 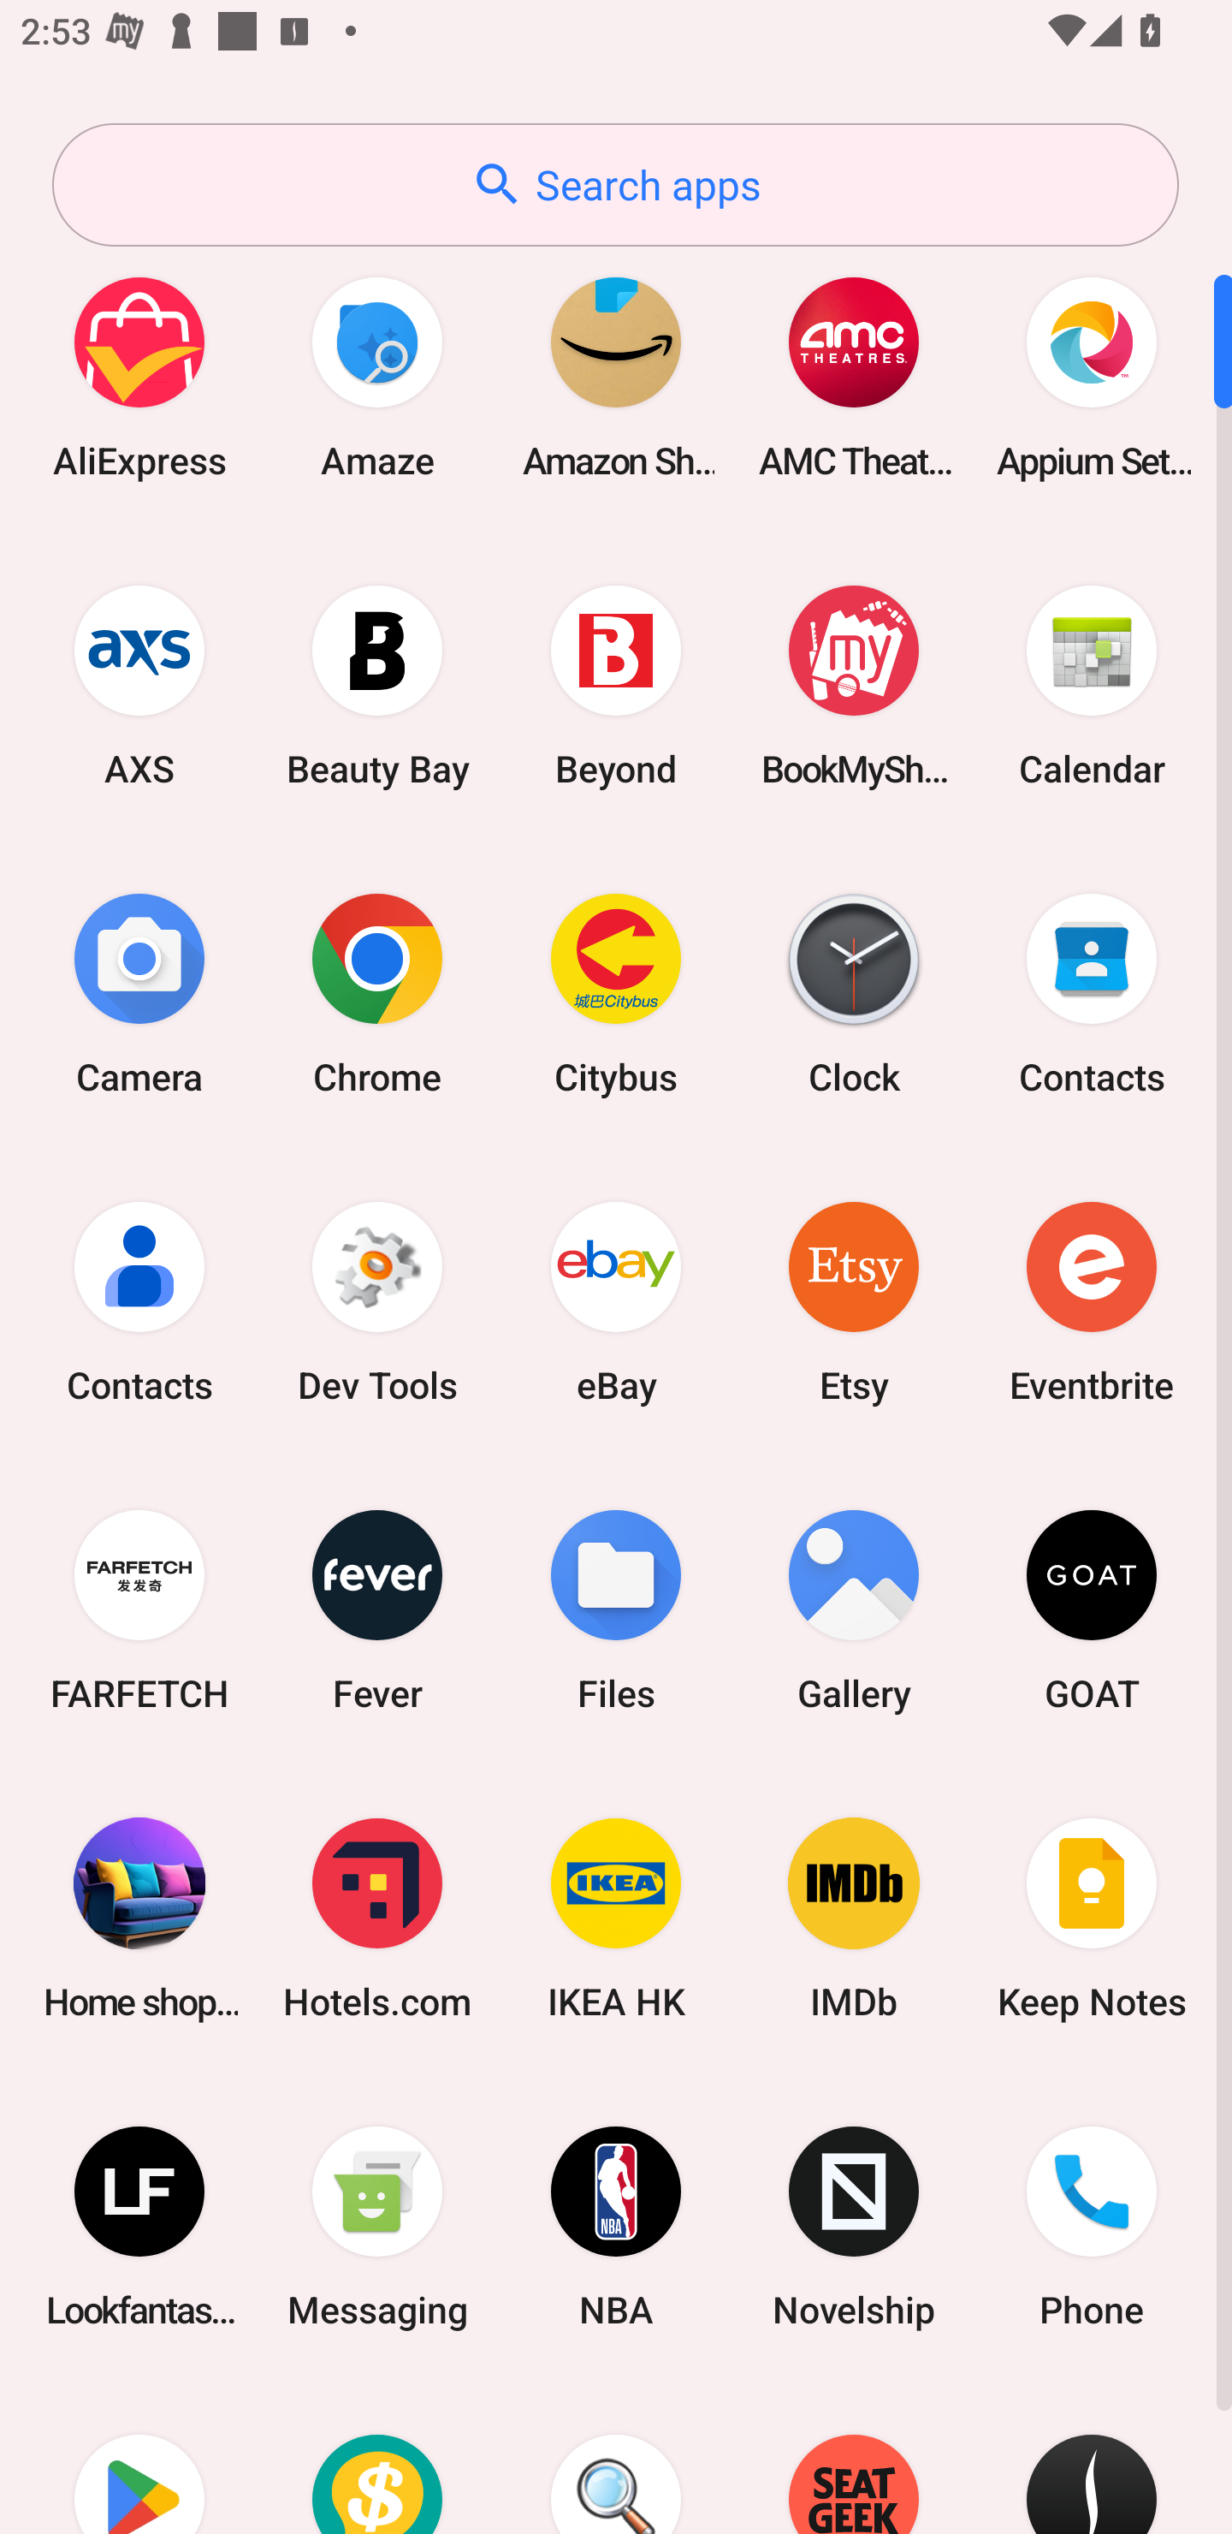 What do you see at coordinates (139, 993) in the screenshot?
I see `Camera` at bounding box center [139, 993].